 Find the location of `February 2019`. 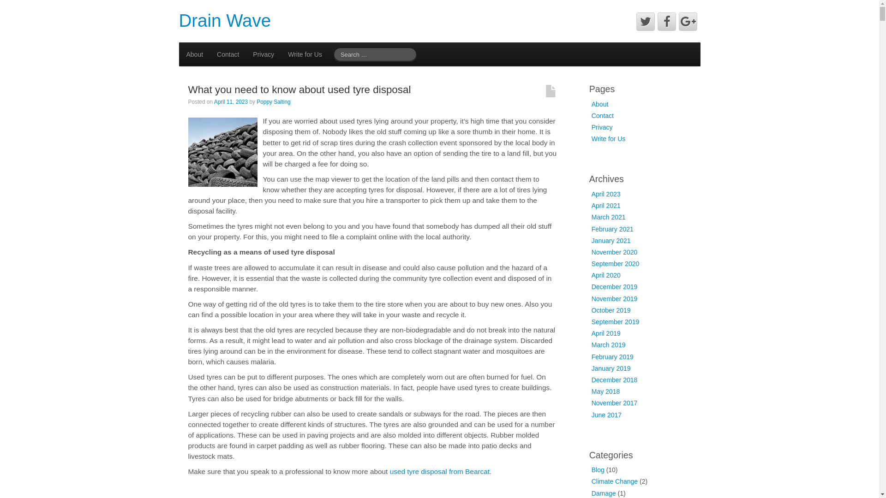

February 2019 is located at coordinates (613, 357).